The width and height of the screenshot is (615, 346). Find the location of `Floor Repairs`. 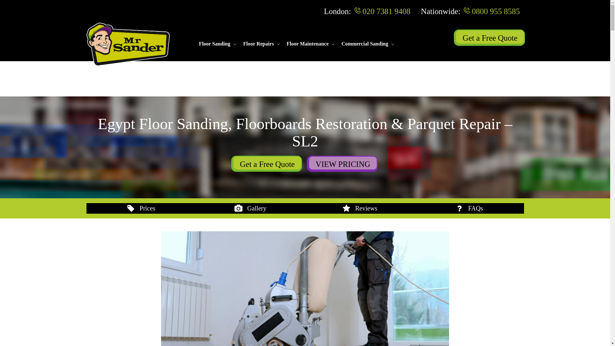

Floor Repairs is located at coordinates (258, 44).